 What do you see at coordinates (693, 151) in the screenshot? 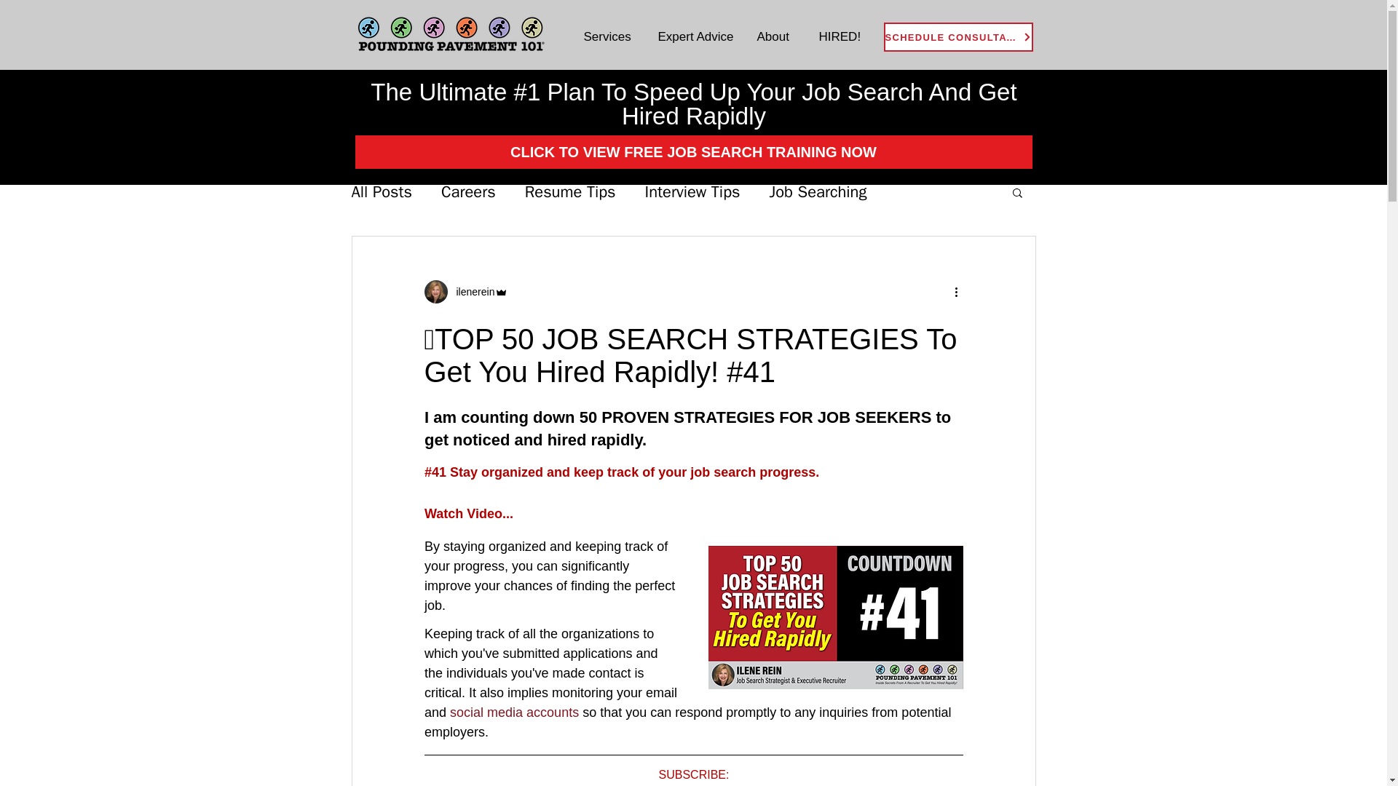
I see `CLICK TO VIEW FREE JOB SEARCH TRAINING NOW` at bounding box center [693, 151].